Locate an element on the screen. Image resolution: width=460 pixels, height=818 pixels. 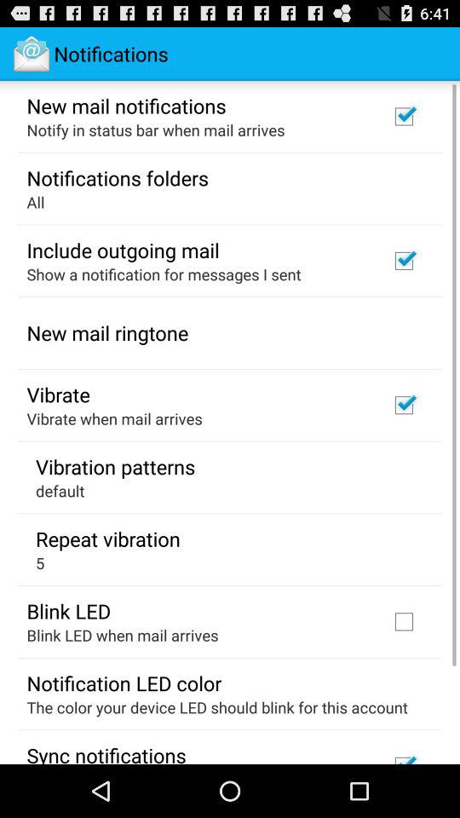
swipe to the 5 item is located at coordinates (40, 562).